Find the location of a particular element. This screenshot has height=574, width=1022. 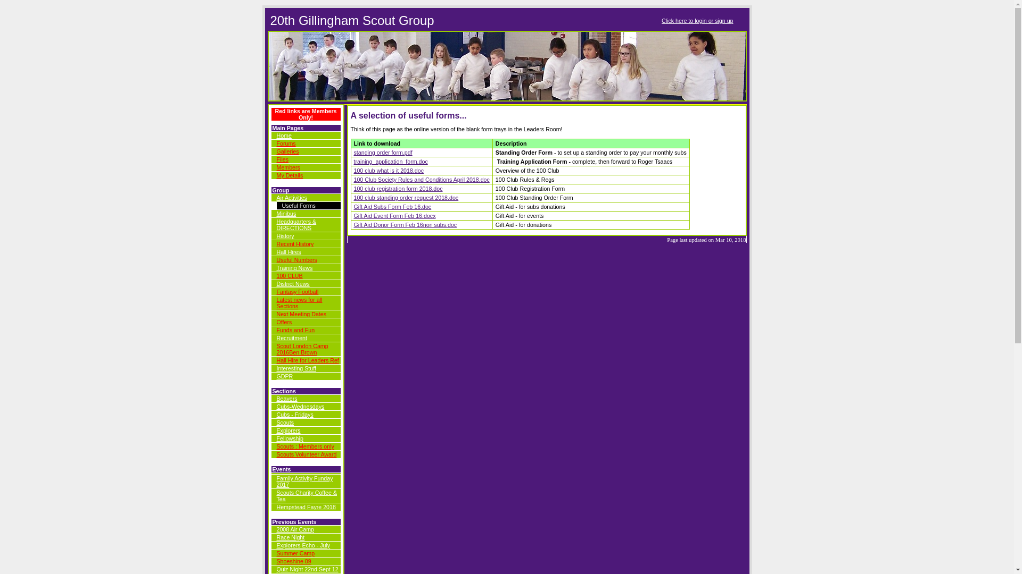

Quiz Night 22nd Sept 12 is located at coordinates (308, 569).